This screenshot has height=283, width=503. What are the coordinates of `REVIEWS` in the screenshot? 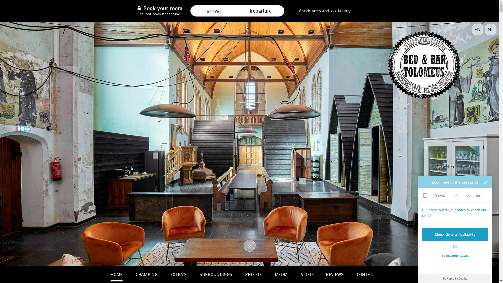 It's located at (335, 274).